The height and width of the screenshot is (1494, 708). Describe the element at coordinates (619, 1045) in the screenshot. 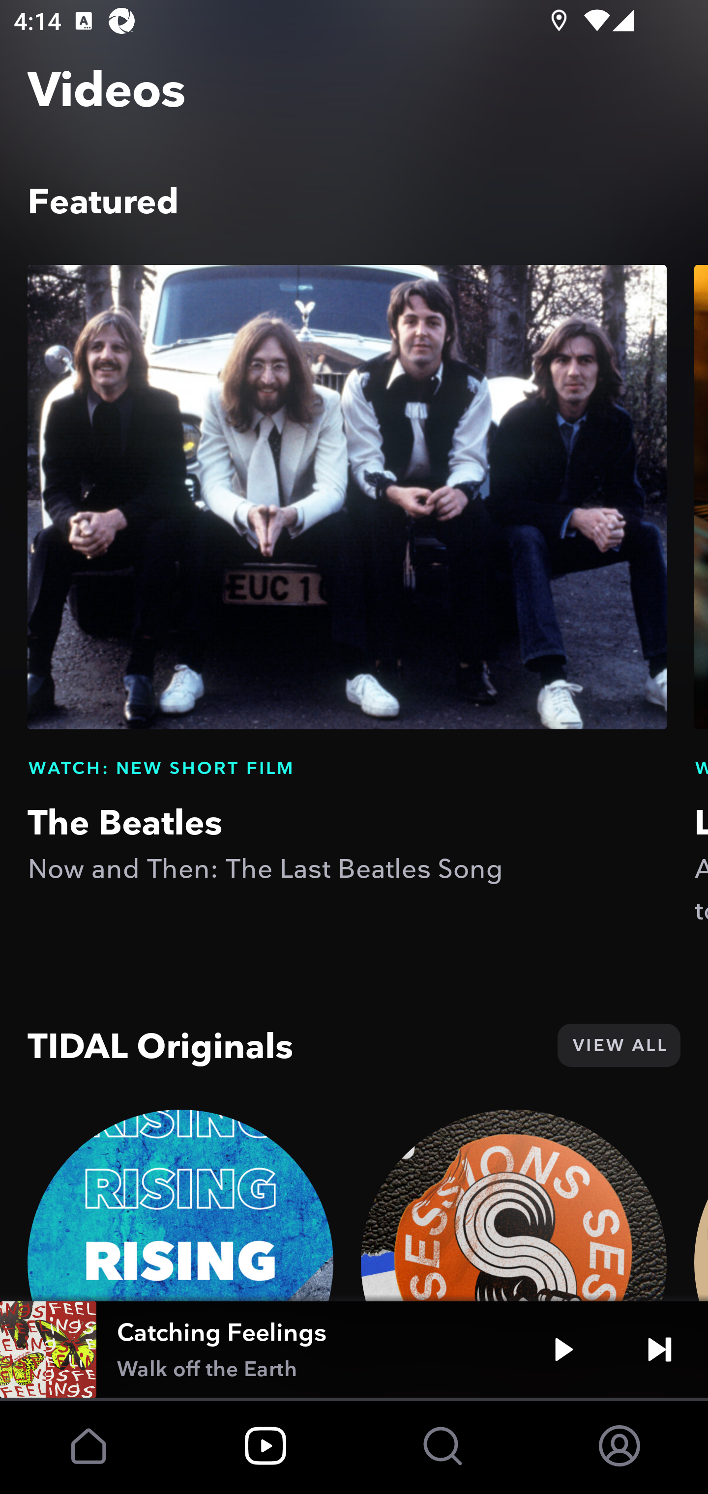

I see `VIEW ALL` at that location.